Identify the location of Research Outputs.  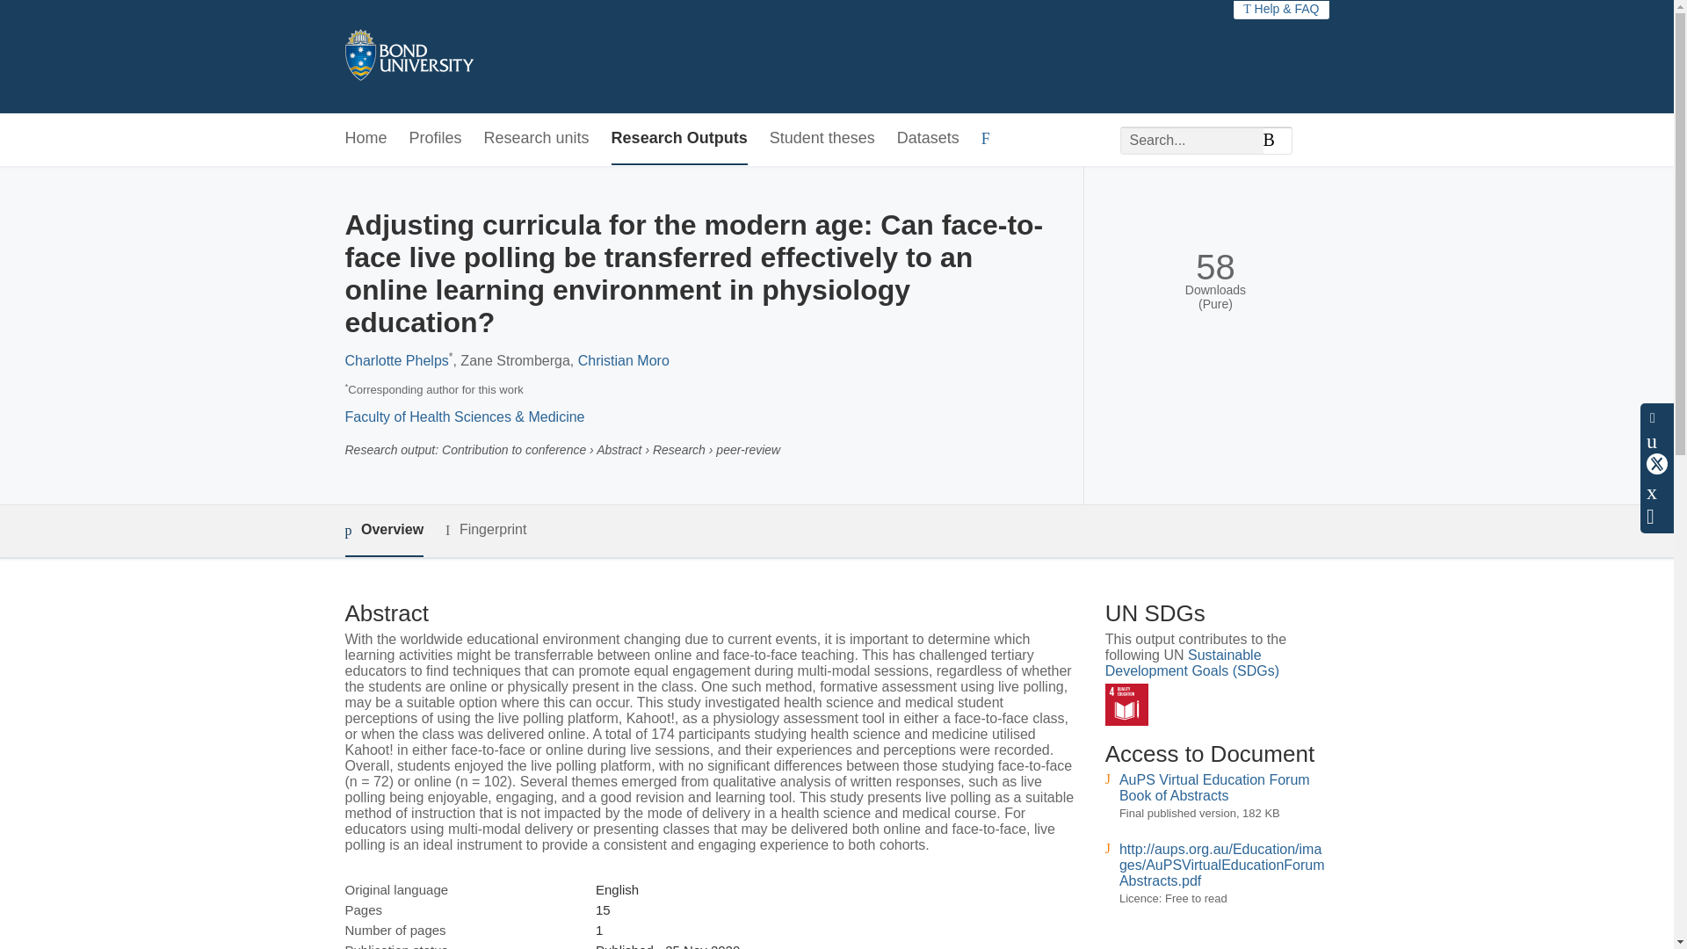
(678, 139).